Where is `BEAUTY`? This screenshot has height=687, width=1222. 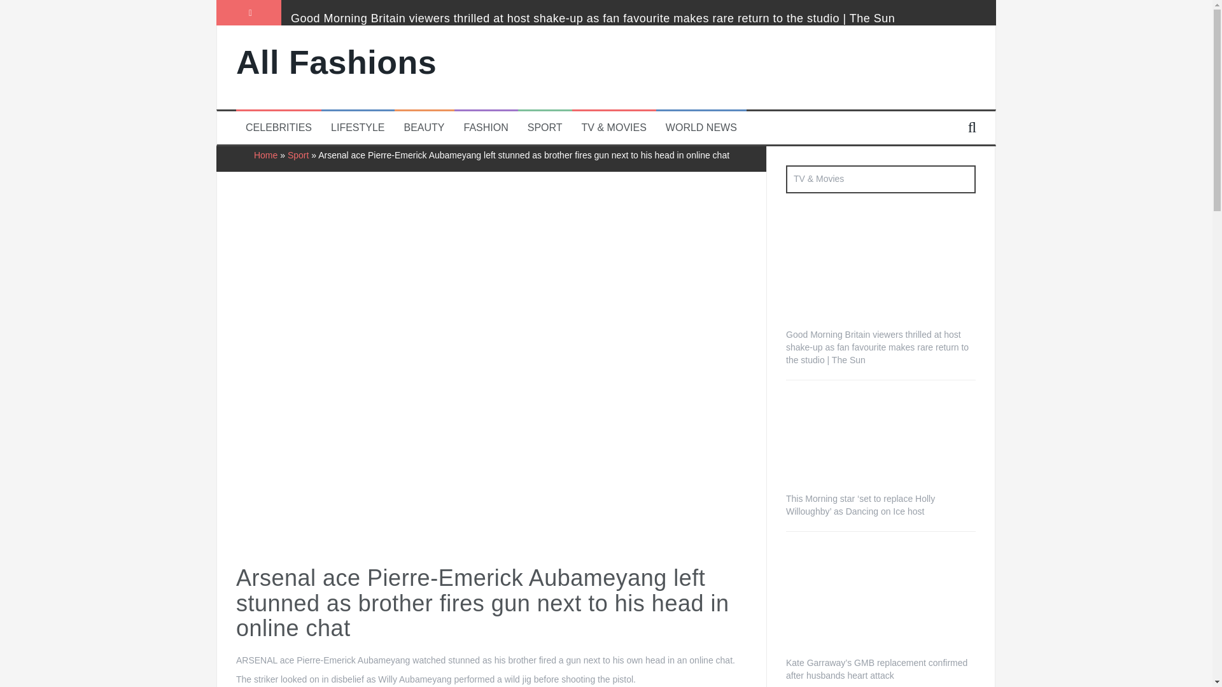 BEAUTY is located at coordinates (424, 128).